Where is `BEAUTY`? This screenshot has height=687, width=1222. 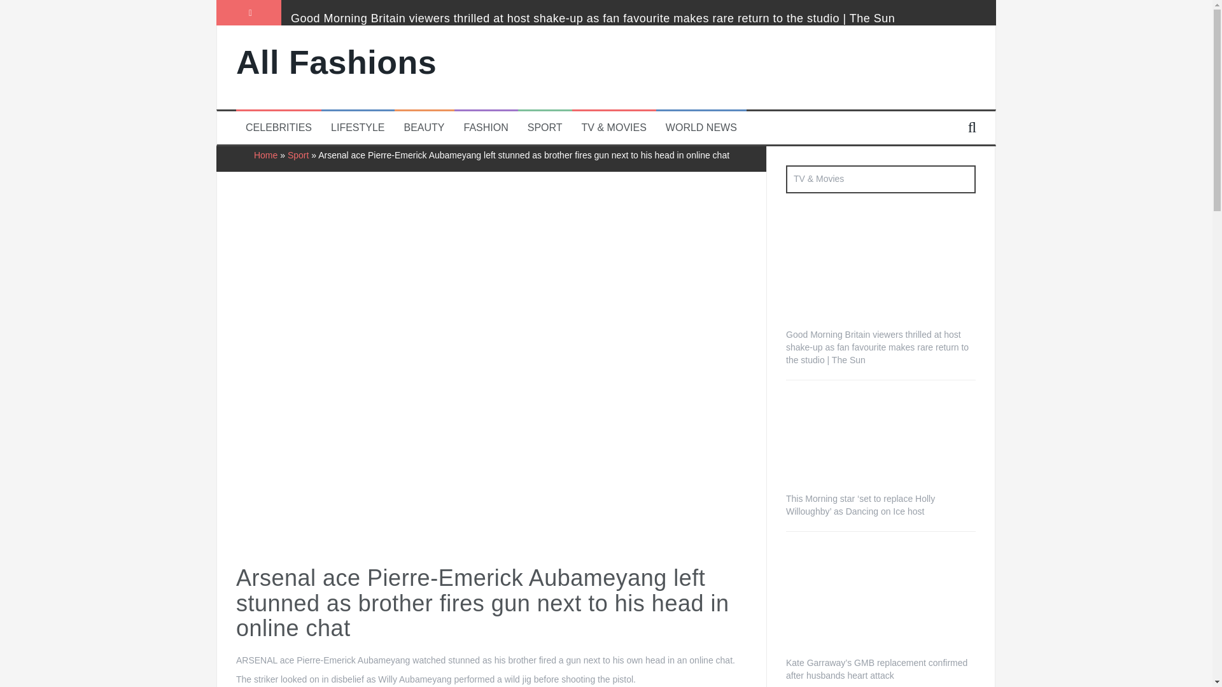 BEAUTY is located at coordinates (424, 128).